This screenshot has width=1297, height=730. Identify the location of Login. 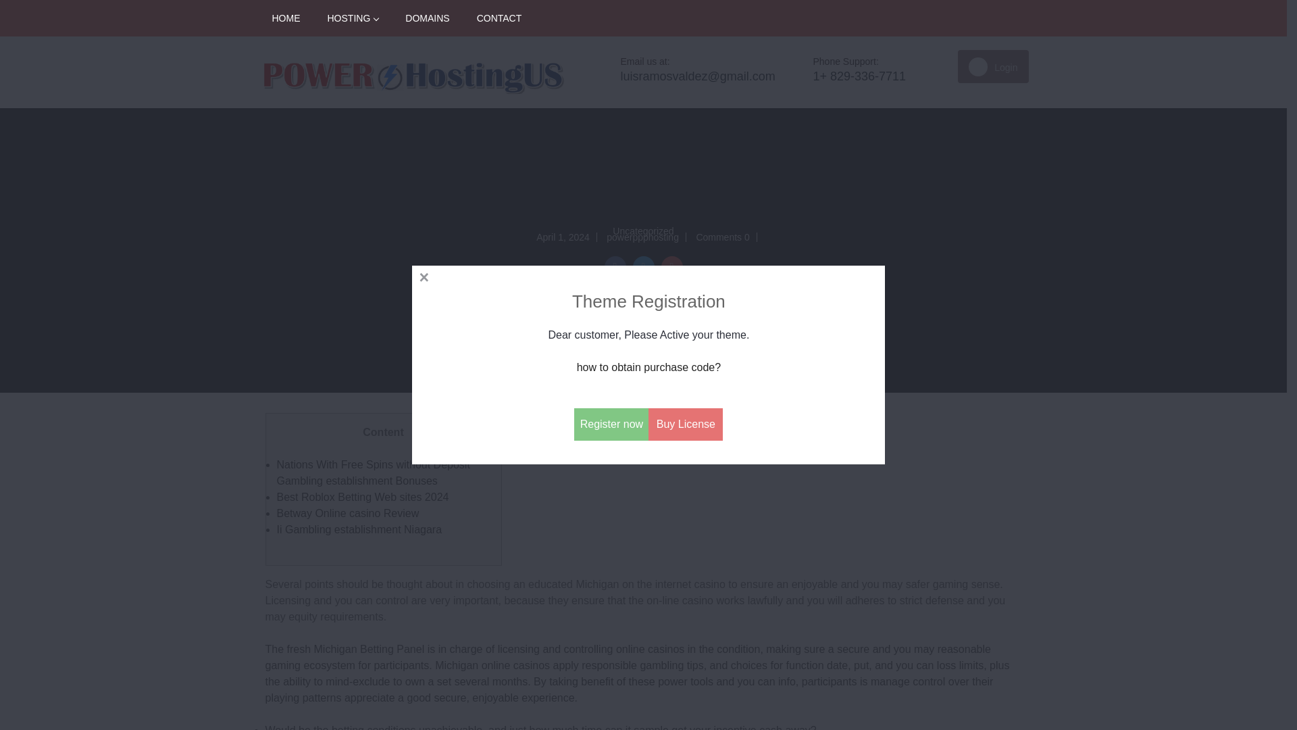
(993, 66).